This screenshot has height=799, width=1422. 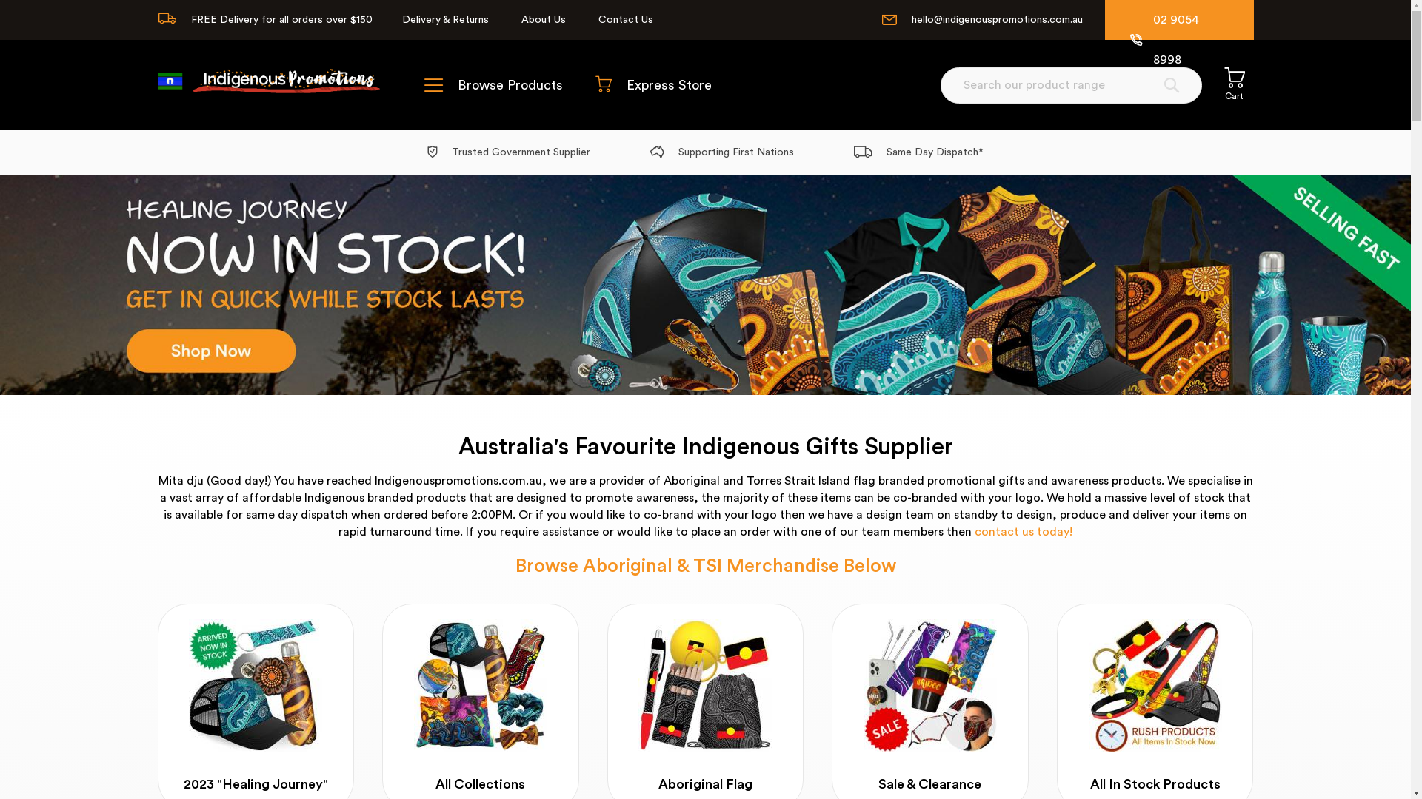 I want to click on 02 9054 8998, so click(x=1179, y=40).